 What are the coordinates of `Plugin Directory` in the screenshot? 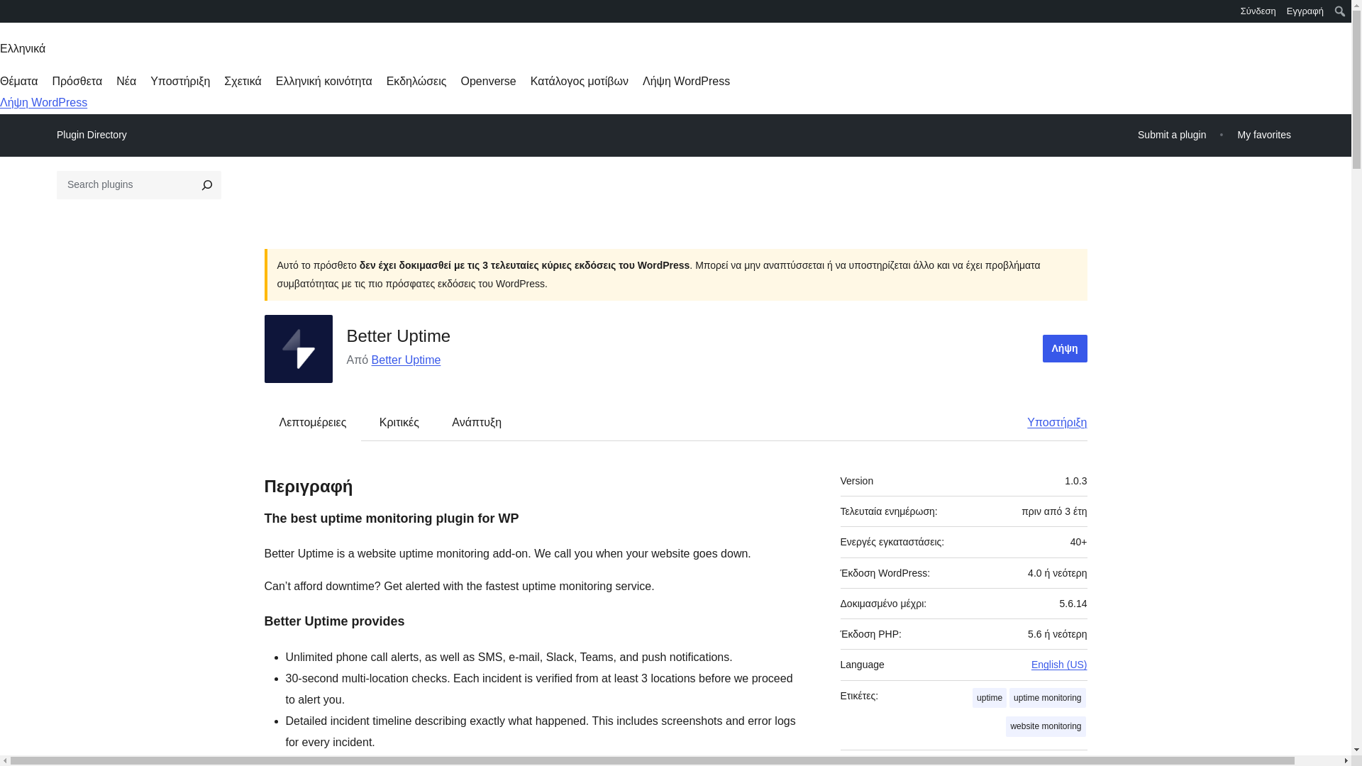 It's located at (92, 135).